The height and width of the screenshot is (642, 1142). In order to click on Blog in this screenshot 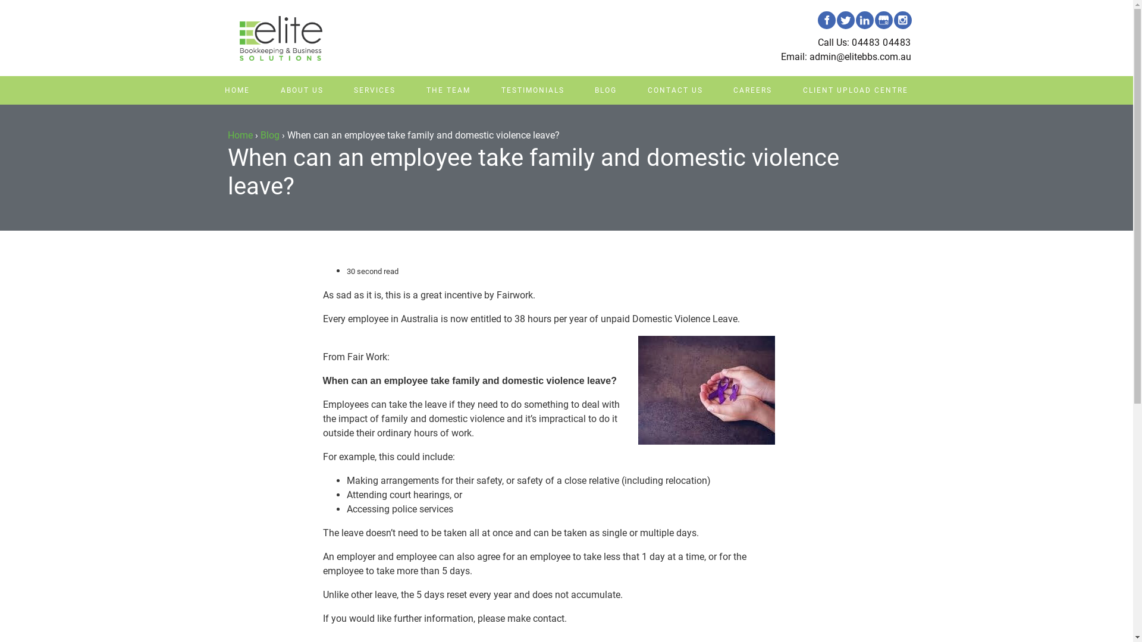, I will do `click(270, 136)`.